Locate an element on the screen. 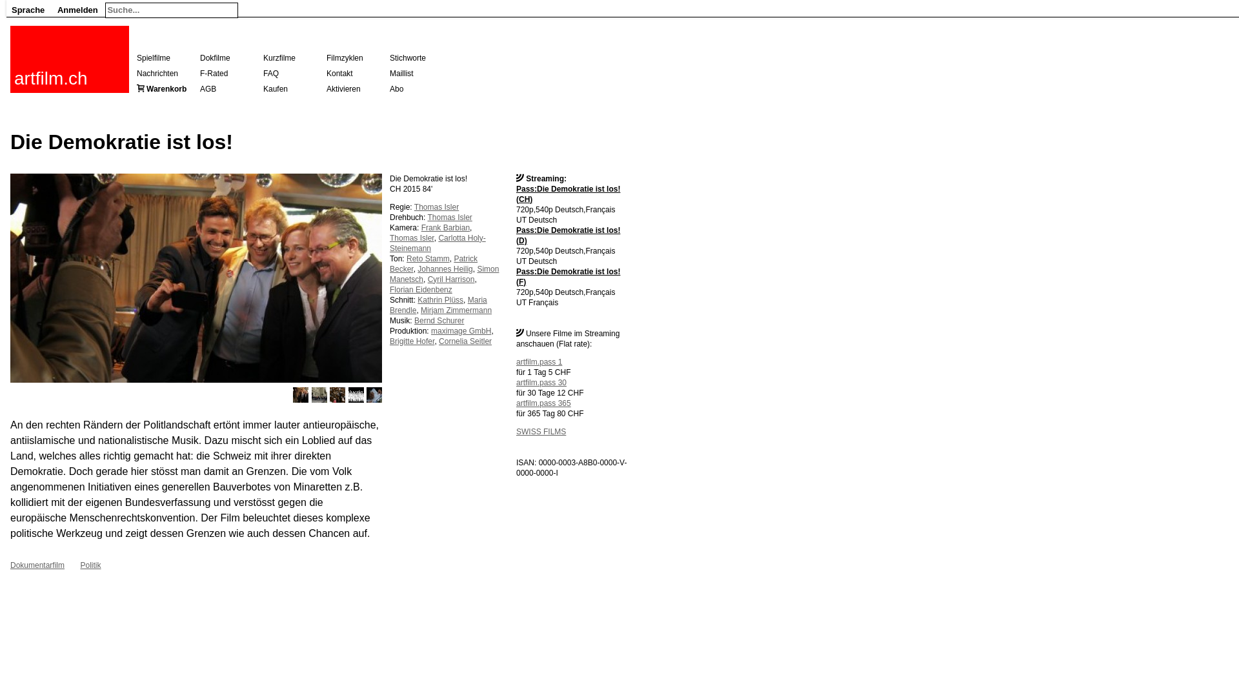 The height and width of the screenshot is (697, 1239). Thomas Isler is located at coordinates (412, 238).